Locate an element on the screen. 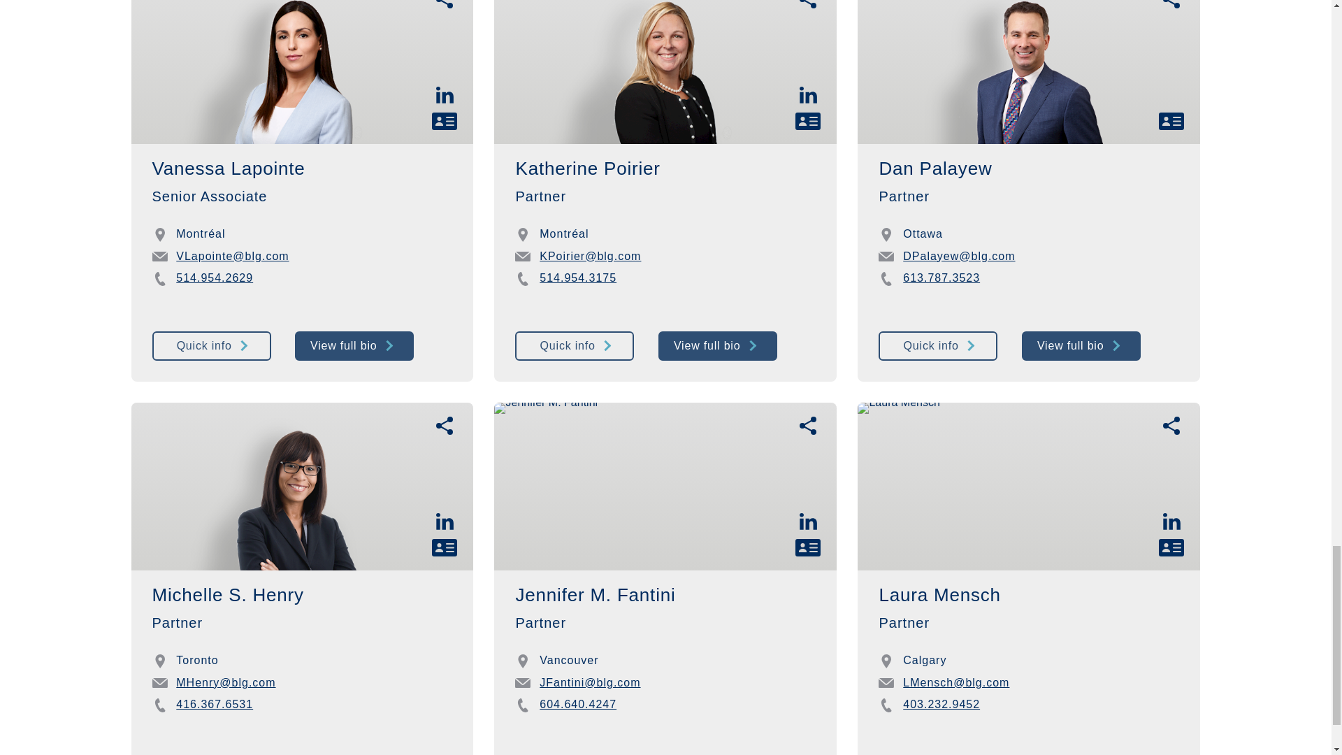 The width and height of the screenshot is (1342, 755). LinkedIn is located at coordinates (445, 94).